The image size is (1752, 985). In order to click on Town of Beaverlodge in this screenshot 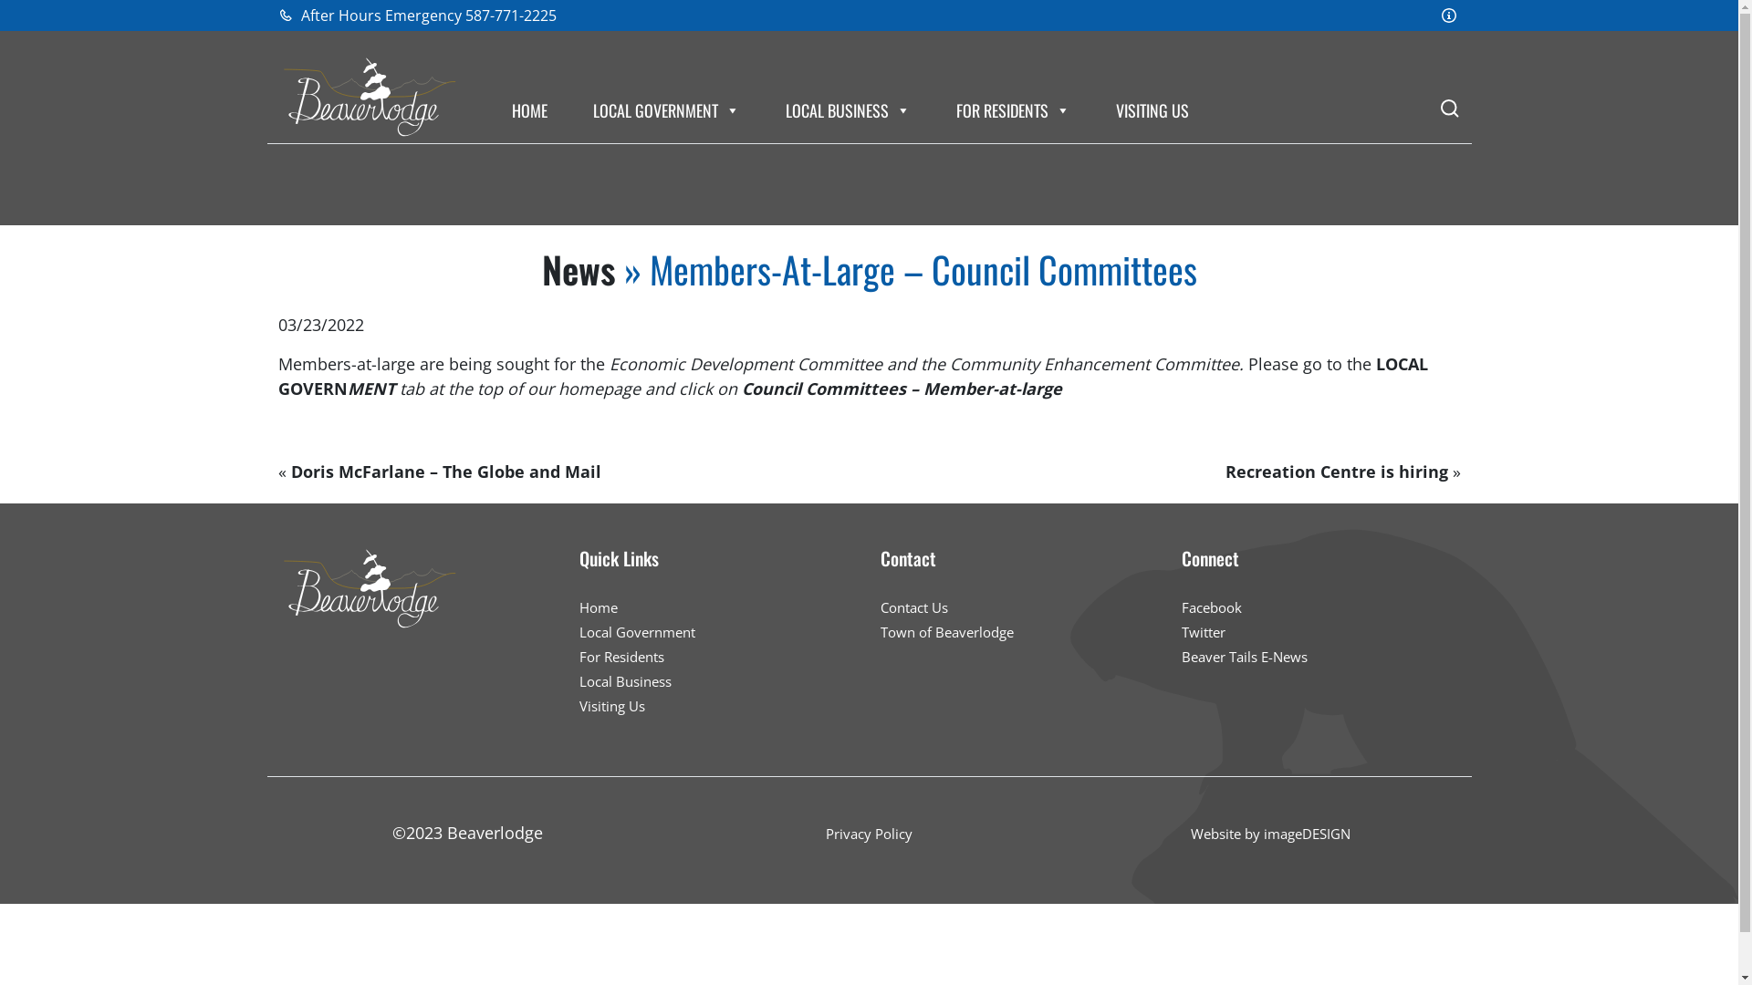, I will do `click(946, 632)`.